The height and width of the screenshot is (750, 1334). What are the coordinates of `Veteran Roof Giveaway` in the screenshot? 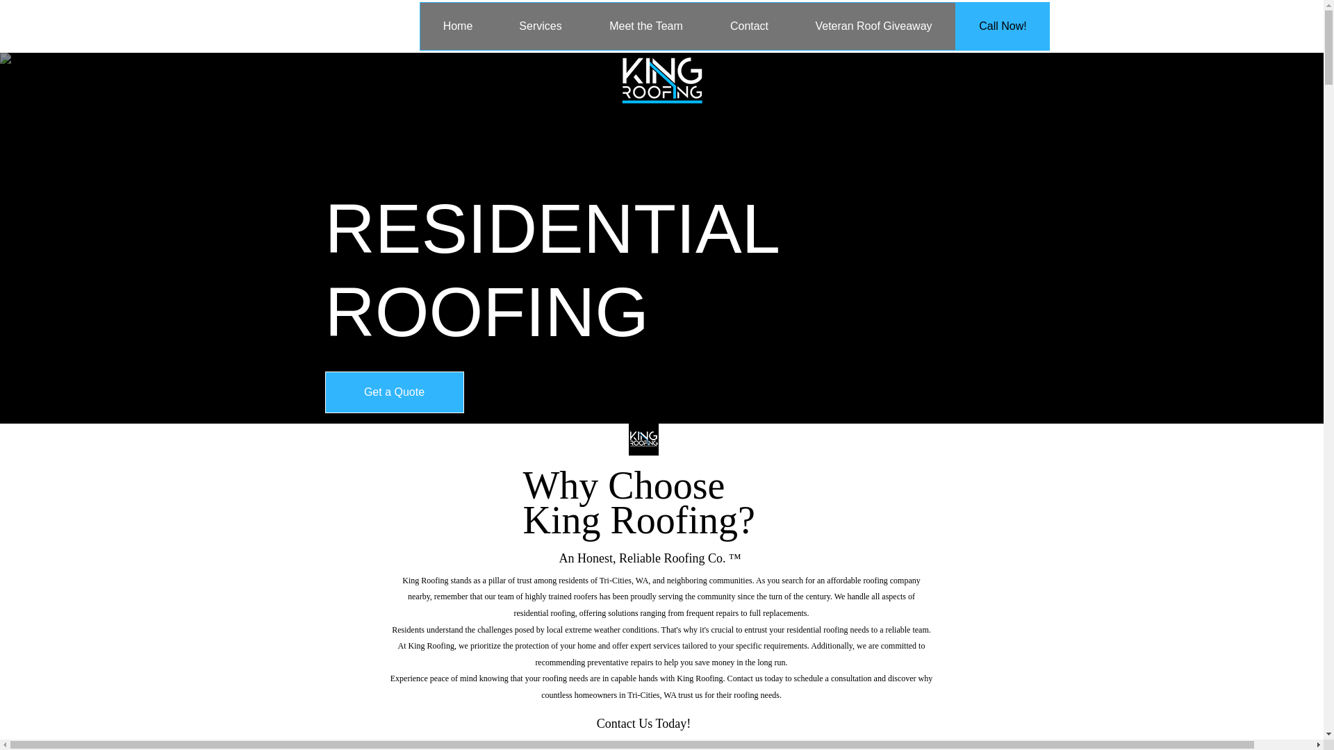 It's located at (873, 26).